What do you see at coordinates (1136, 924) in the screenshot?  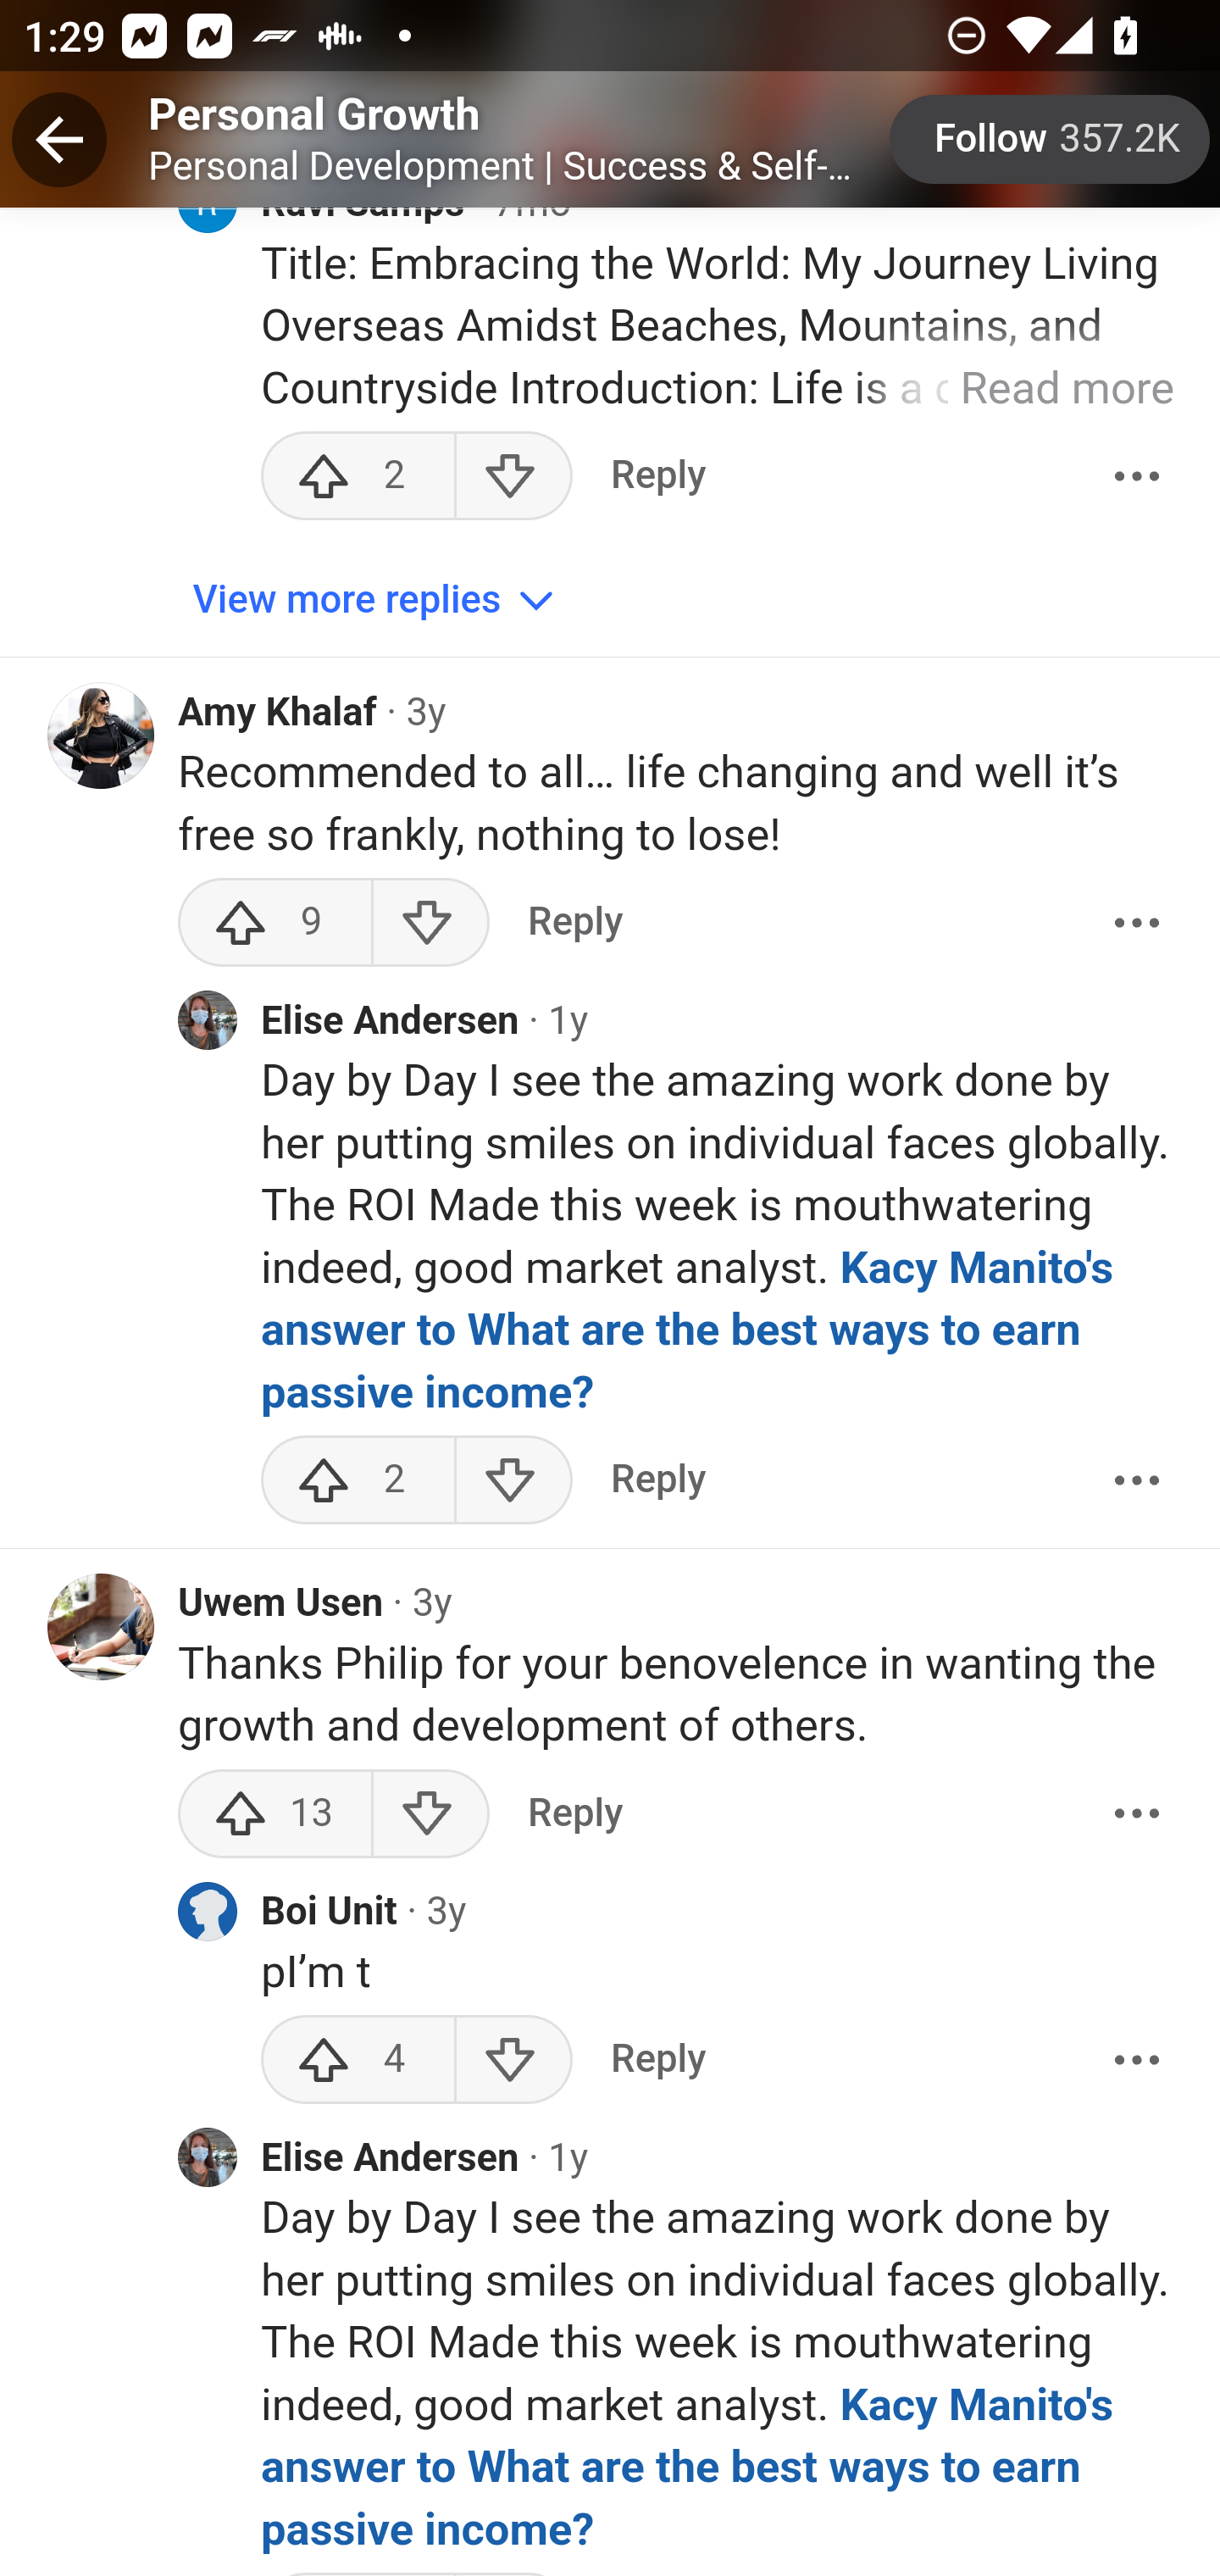 I see `More` at bounding box center [1136, 924].